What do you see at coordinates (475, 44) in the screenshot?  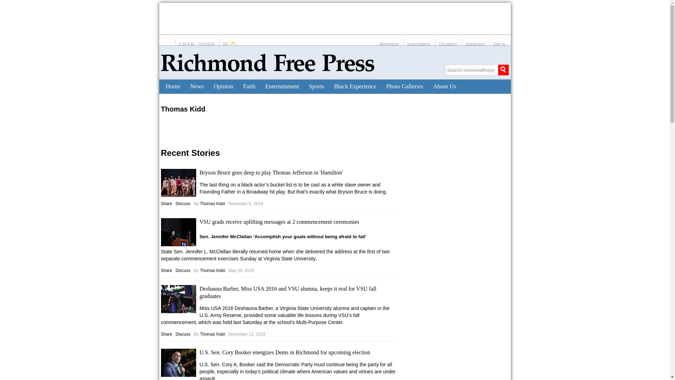 I see `Distribution` at bounding box center [475, 44].